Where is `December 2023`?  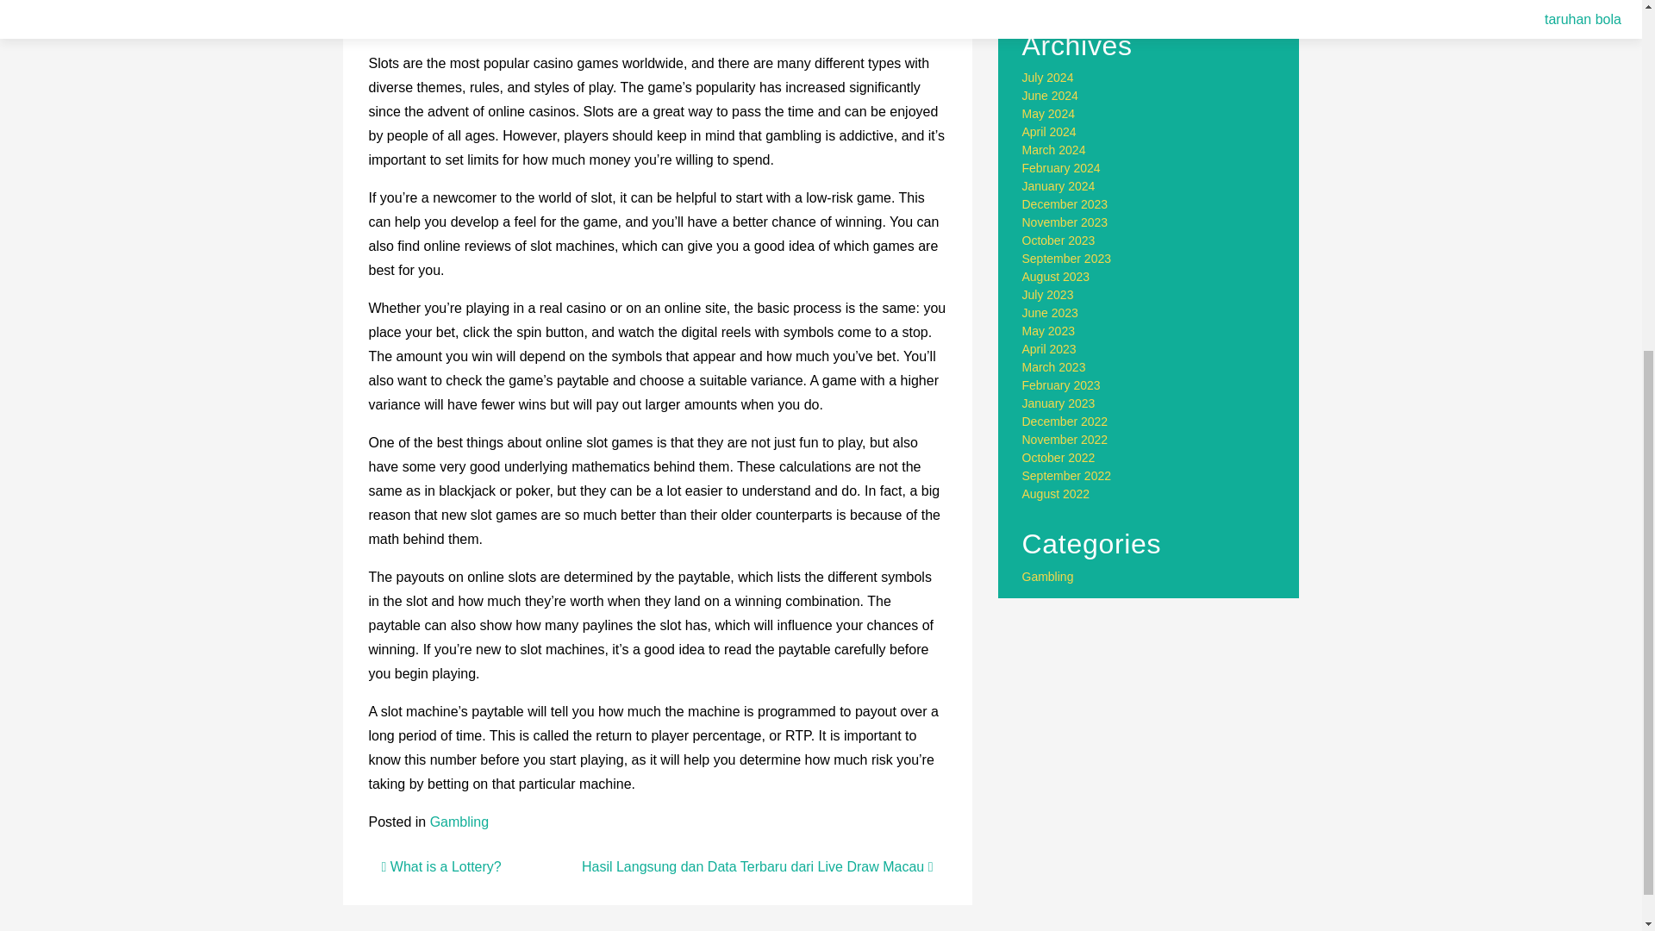
December 2023 is located at coordinates (1065, 203).